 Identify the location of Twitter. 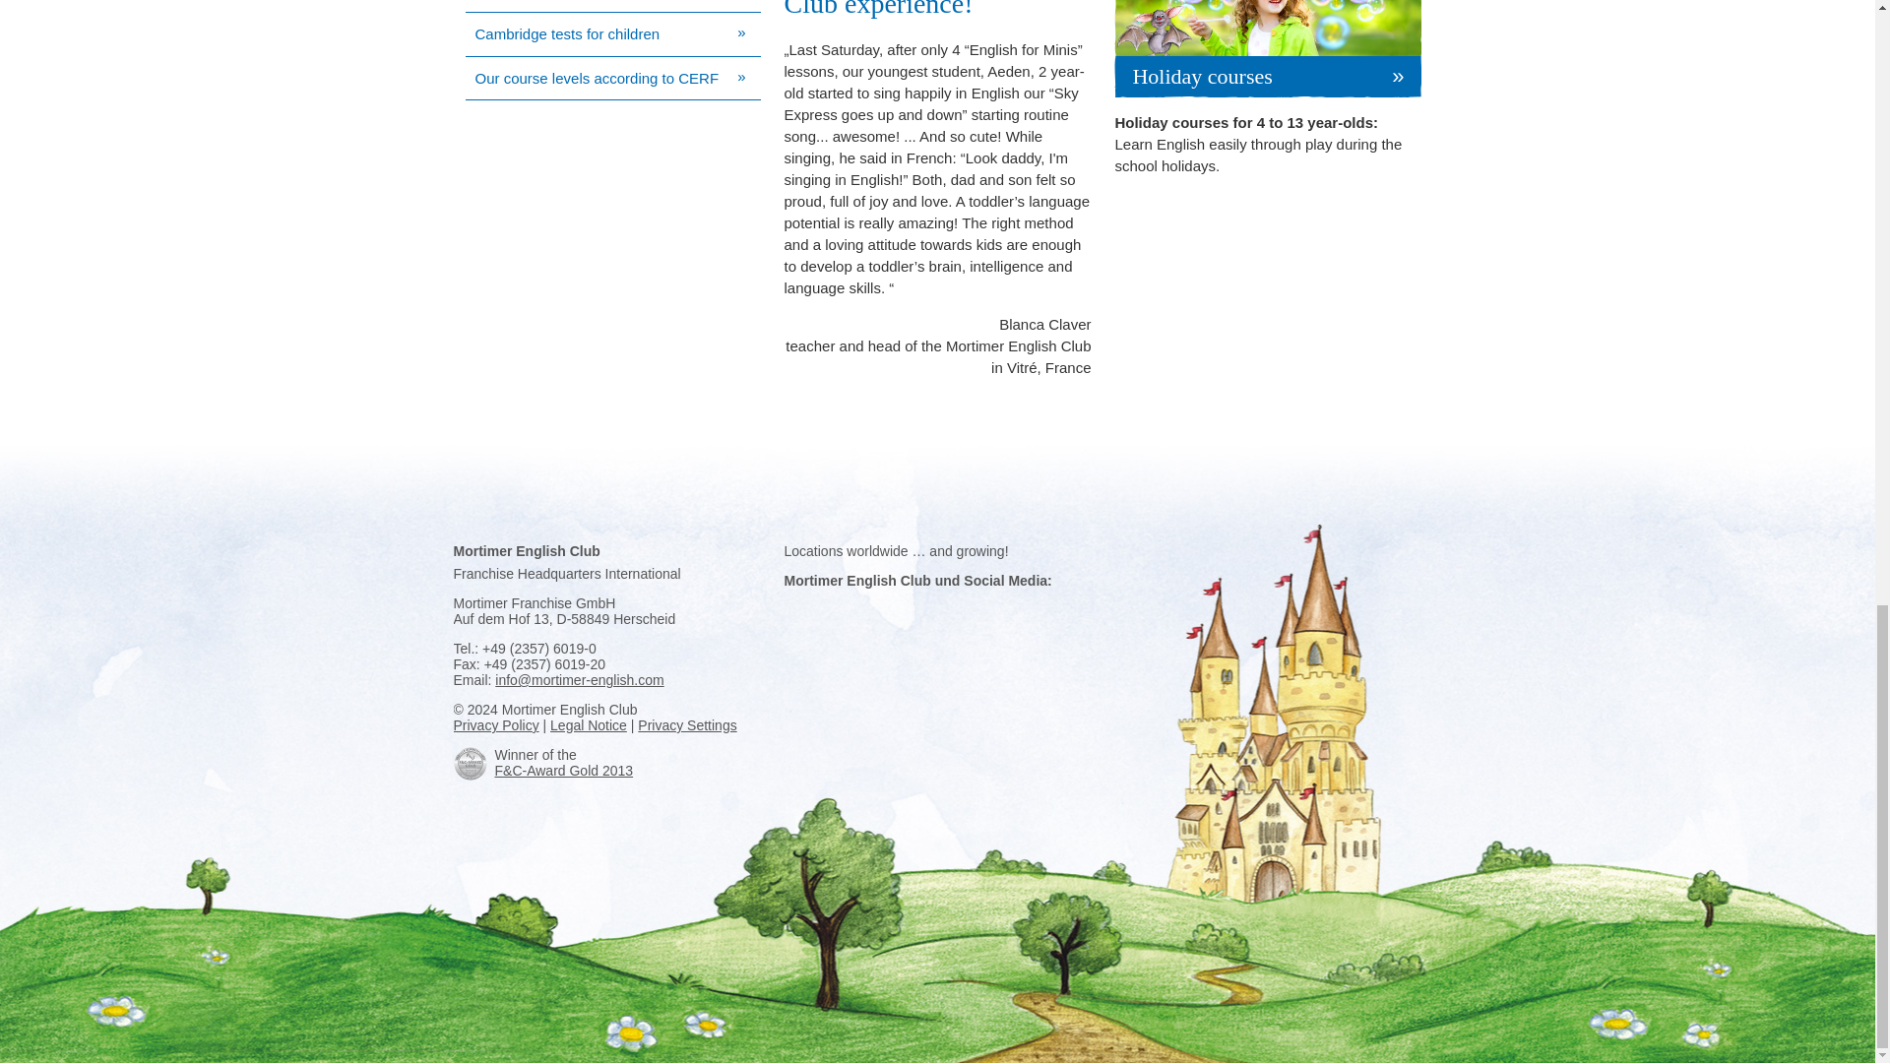
(868, 610).